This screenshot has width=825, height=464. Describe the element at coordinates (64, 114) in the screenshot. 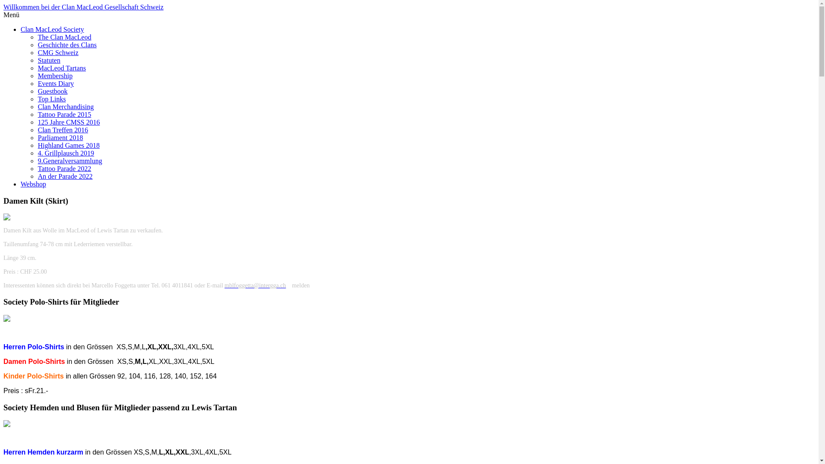

I see `Tattoo Parade 2015` at that location.